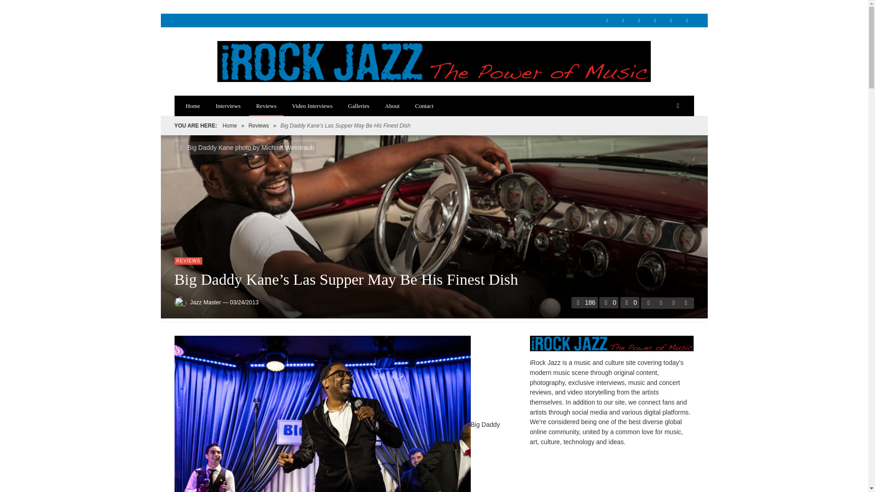  I want to click on Home, so click(230, 125).